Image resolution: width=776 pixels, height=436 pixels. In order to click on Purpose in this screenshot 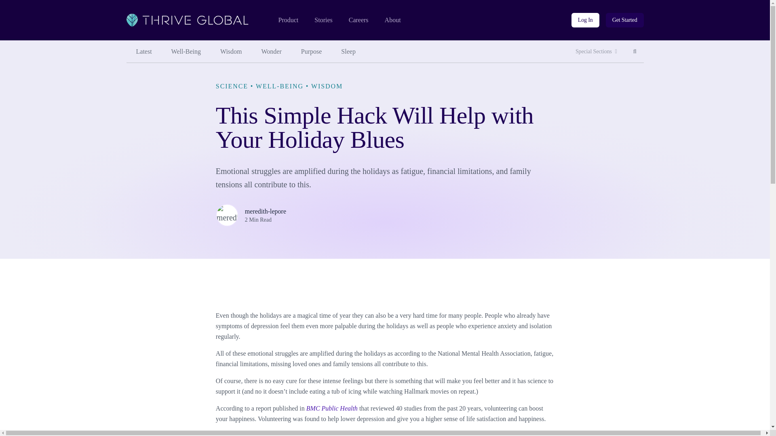, I will do `click(231, 52)`.